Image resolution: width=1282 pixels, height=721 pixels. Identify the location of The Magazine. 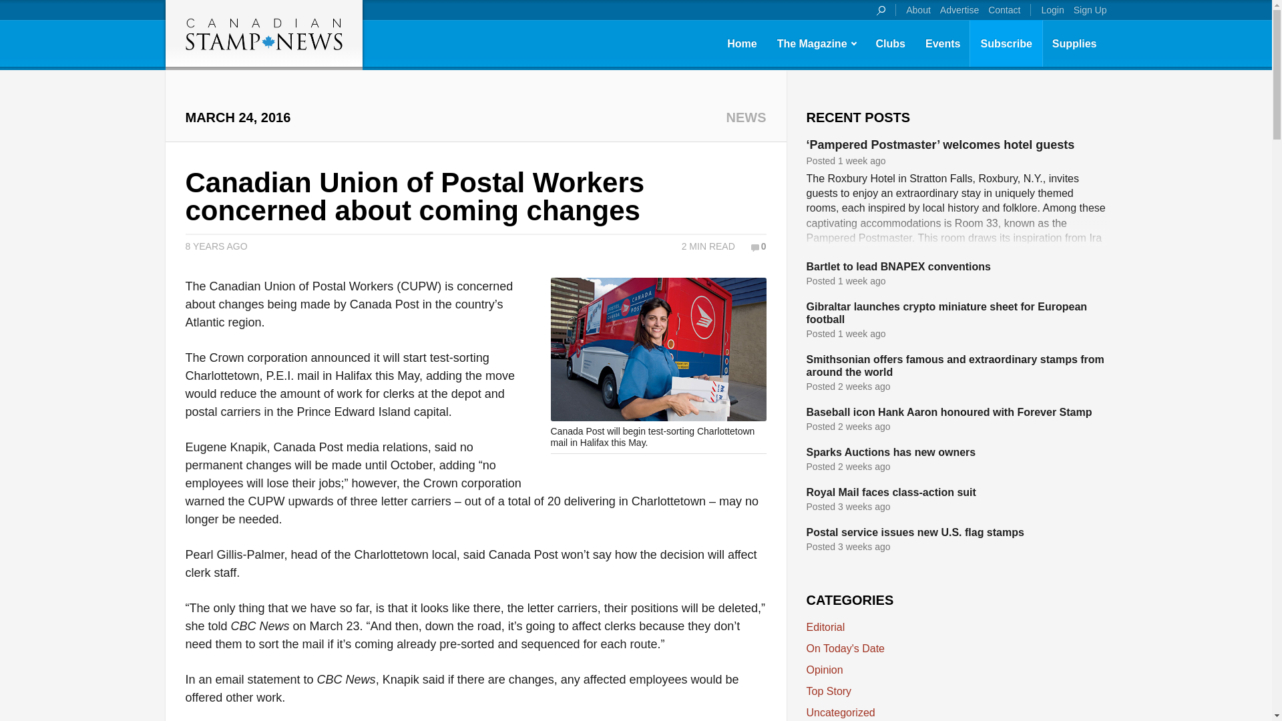
(816, 43).